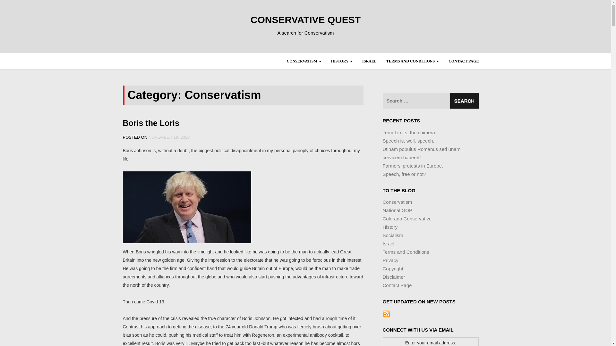  What do you see at coordinates (342, 61) in the screenshot?
I see `History` at bounding box center [342, 61].